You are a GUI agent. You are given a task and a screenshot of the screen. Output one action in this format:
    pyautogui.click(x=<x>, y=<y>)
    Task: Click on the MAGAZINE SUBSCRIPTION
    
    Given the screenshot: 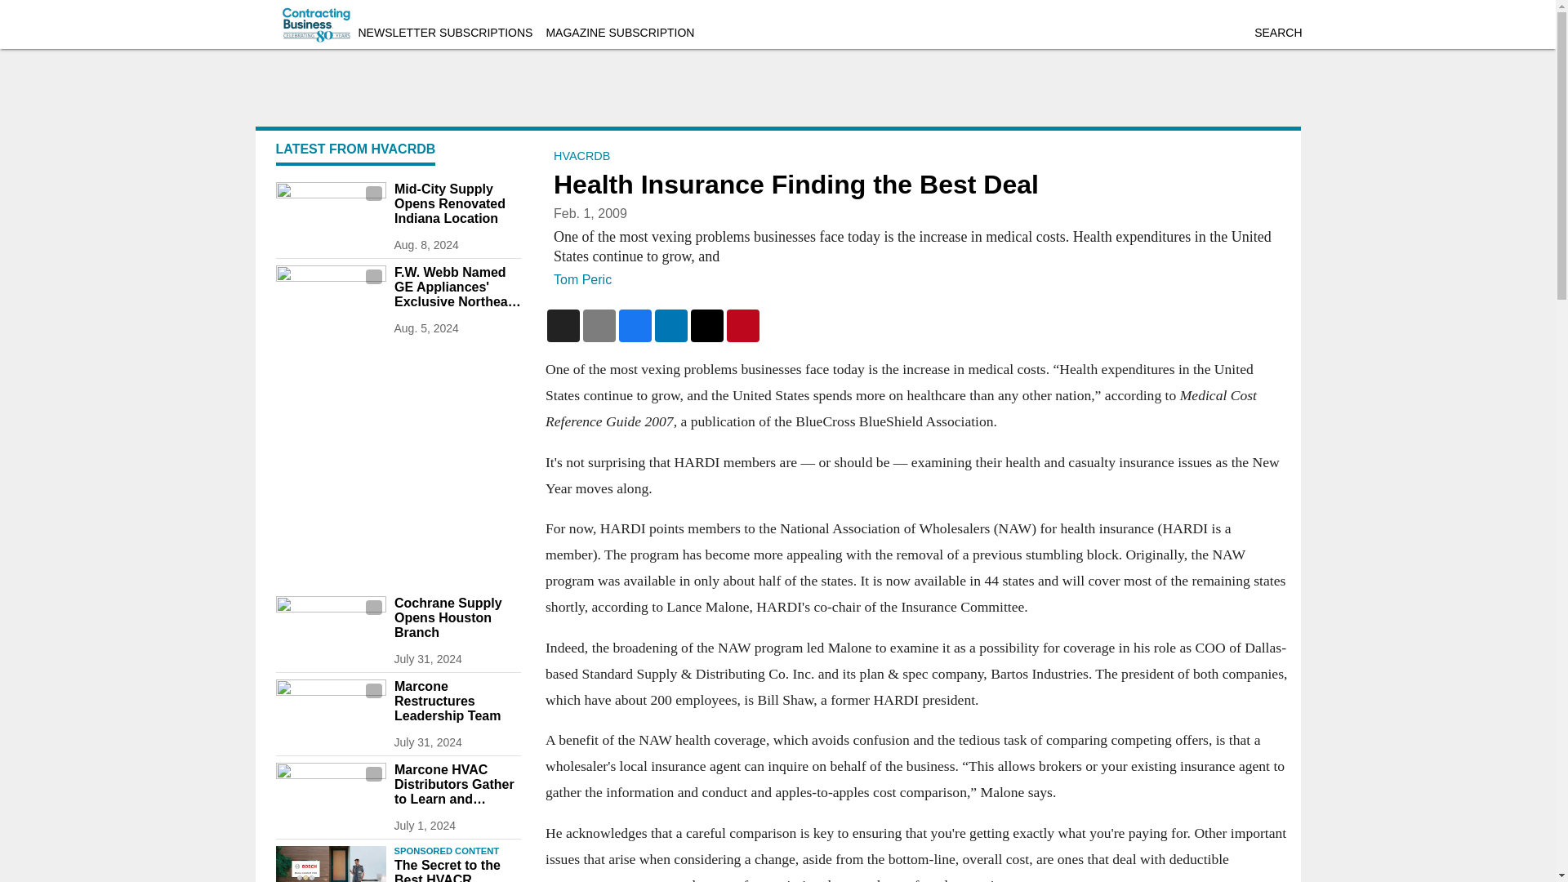 What is the action you would take?
    pyautogui.click(x=620, y=33)
    